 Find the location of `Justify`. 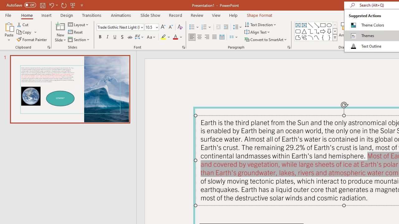

Justify is located at coordinates (214, 37).